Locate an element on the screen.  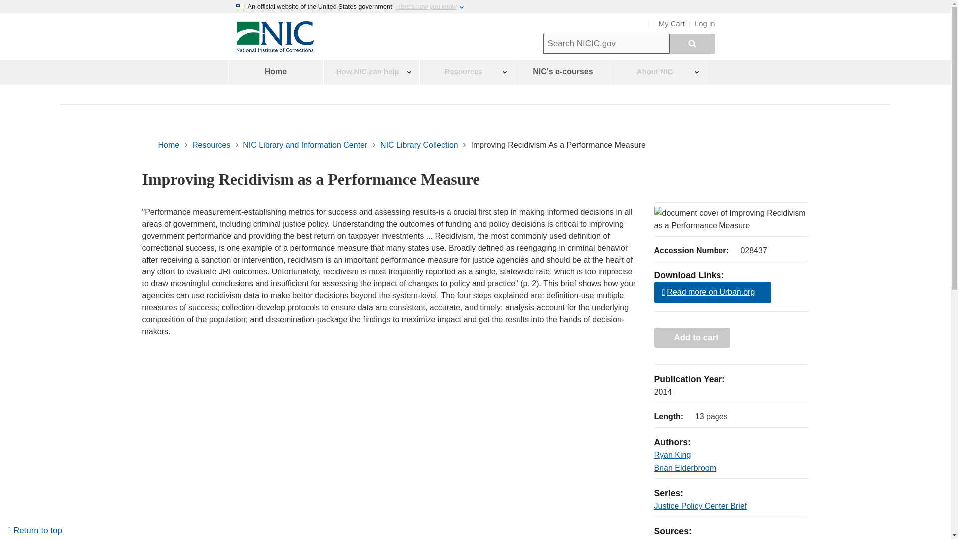
Here's how you know is located at coordinates (426, 6).